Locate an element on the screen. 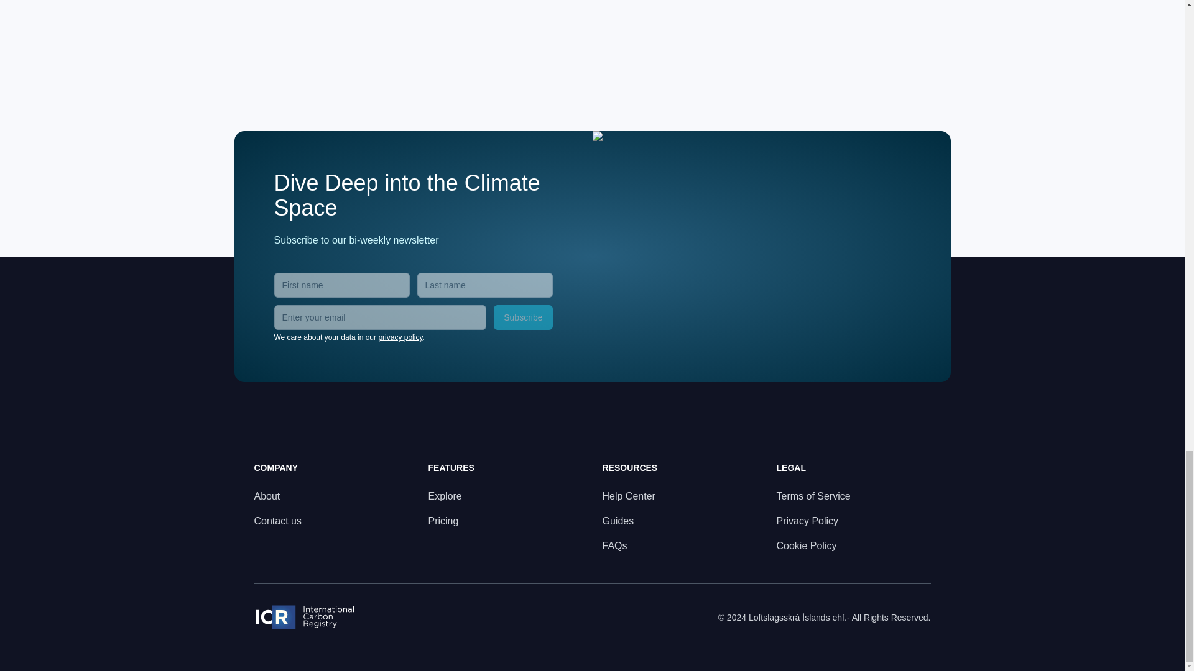 The height and width of the screenshot is (671, 1194). privacy policy. is located at coordinates (400, 337).